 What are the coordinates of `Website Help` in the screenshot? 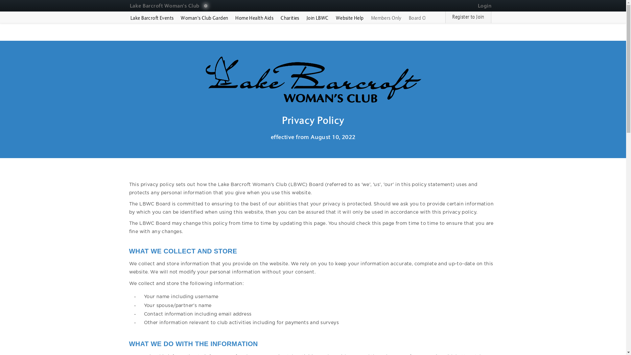 It's located at (350, 18).